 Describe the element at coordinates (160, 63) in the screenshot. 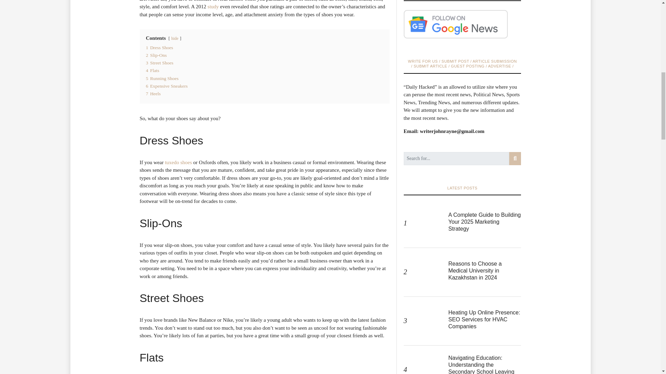

I see `3 Street Shoes` at that location.